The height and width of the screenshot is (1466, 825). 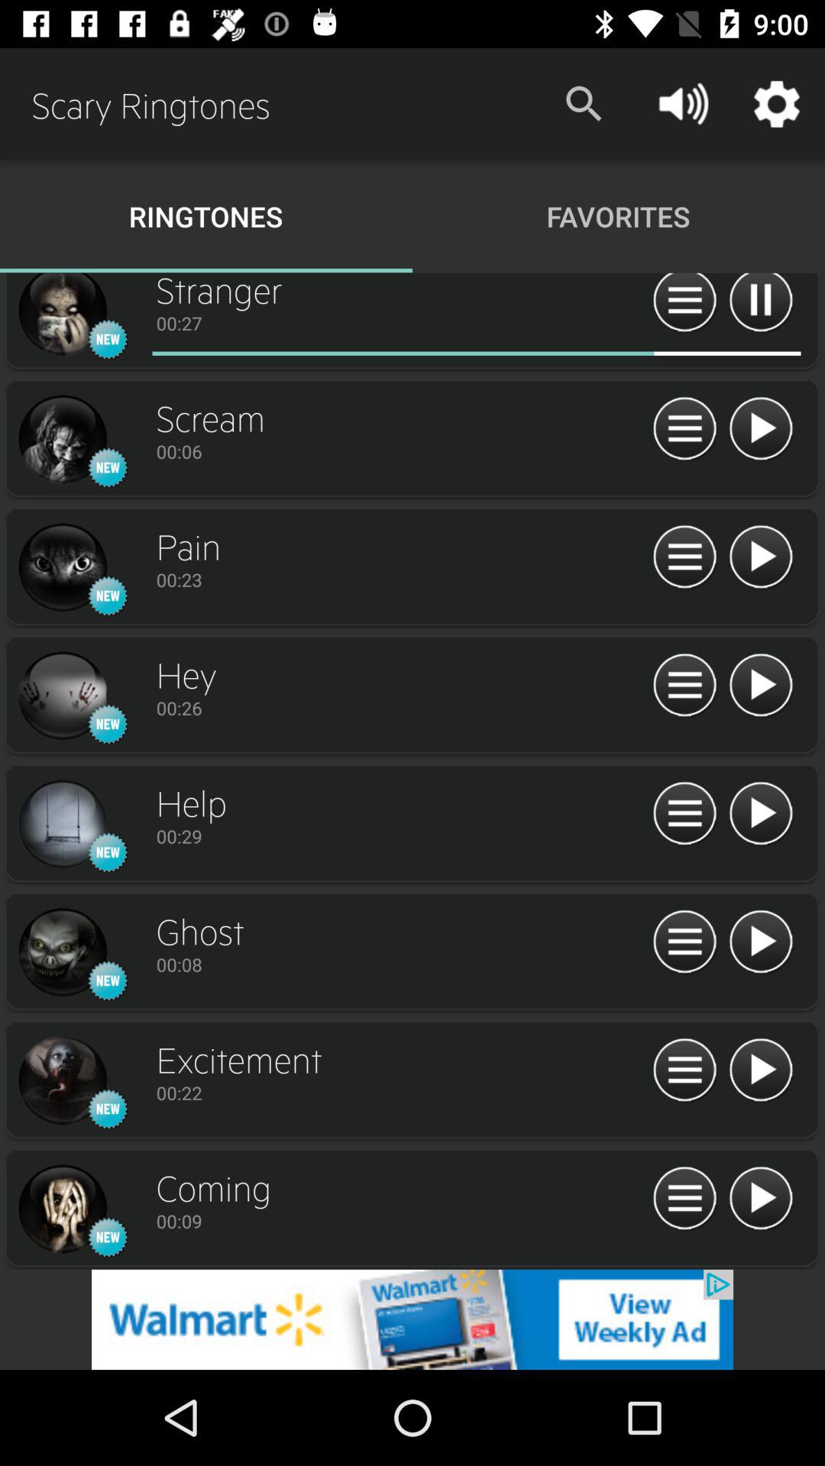 What do you see at coordinates (62, 316) in the screenshot?
I see `go to profile` at bounding box center [62, 316].